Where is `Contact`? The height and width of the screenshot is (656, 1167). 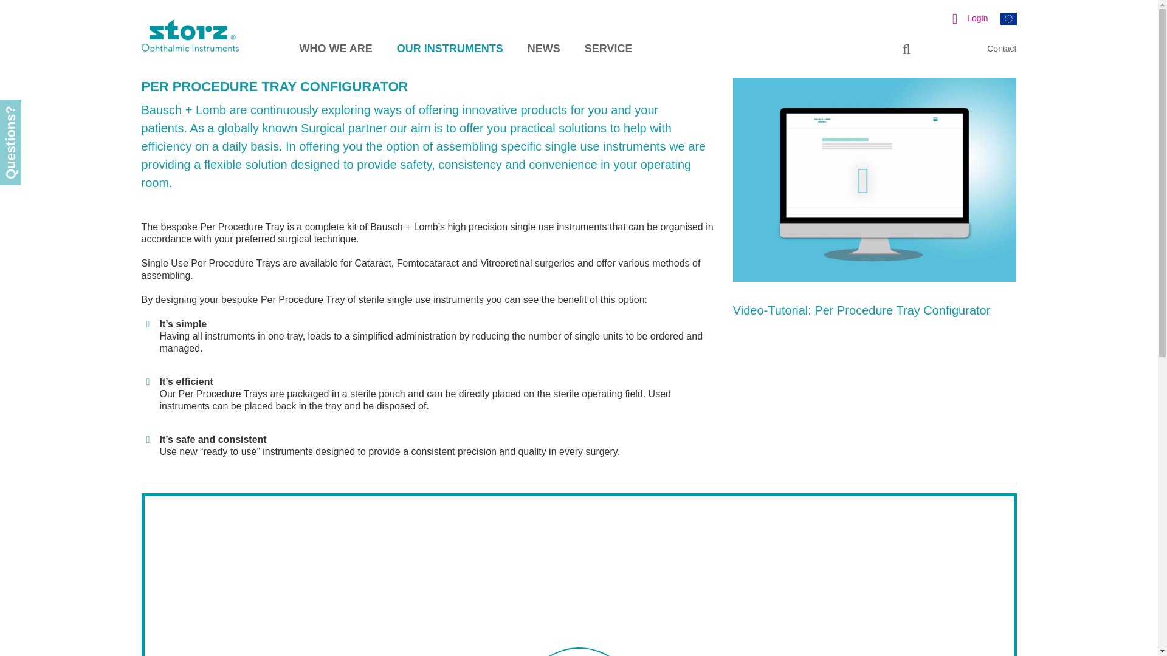
Contact is located at coordinates (1002, 49).